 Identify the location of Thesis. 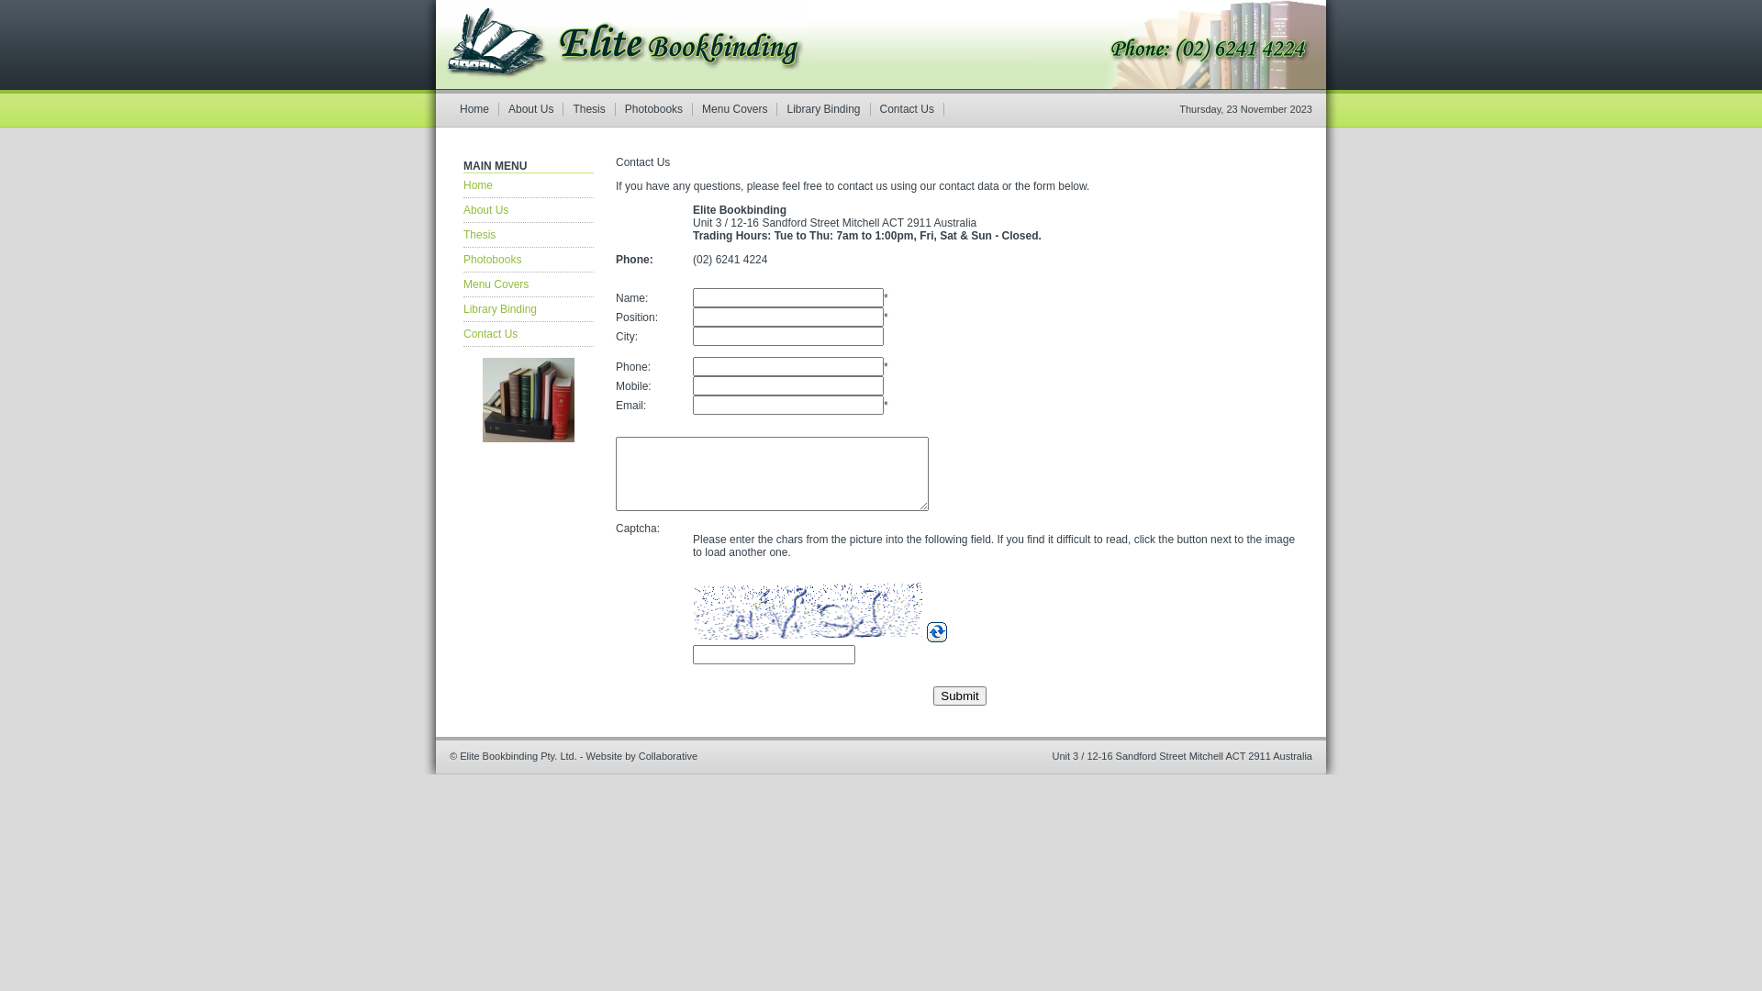
(529, 235).